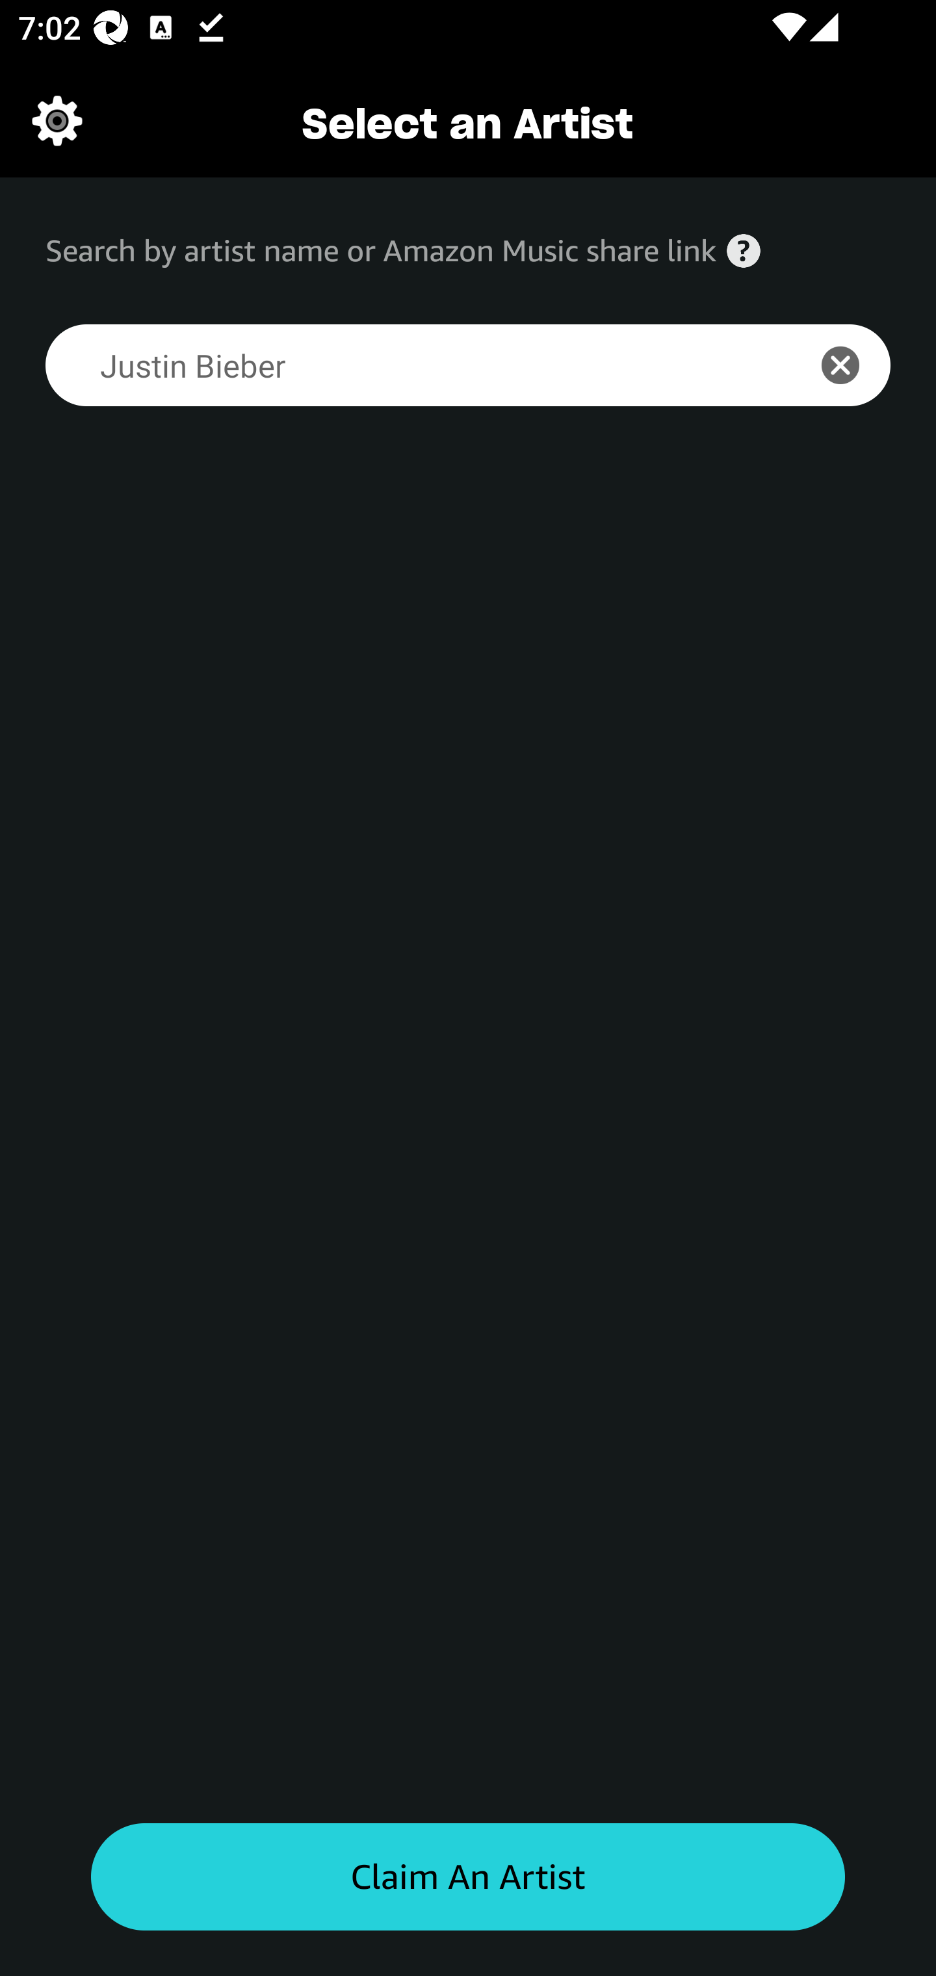  What do you see at coordinates (468, 1877) in the screenshot?
I see `Claim an artist button Claim An Artist` at bounding box center [468, 1877].